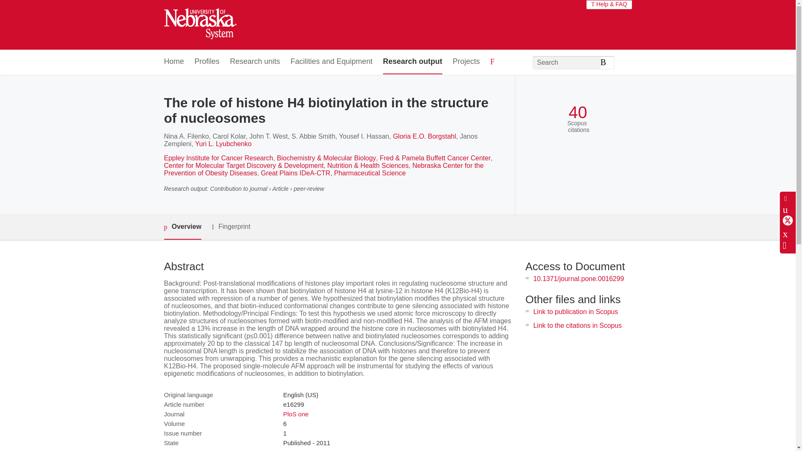 The height and width of the screenshot is (451, 802). Describe the element at coordinates (223, 144) in the screenshot. I see `Yuri L. Lyubchenko` at that location.